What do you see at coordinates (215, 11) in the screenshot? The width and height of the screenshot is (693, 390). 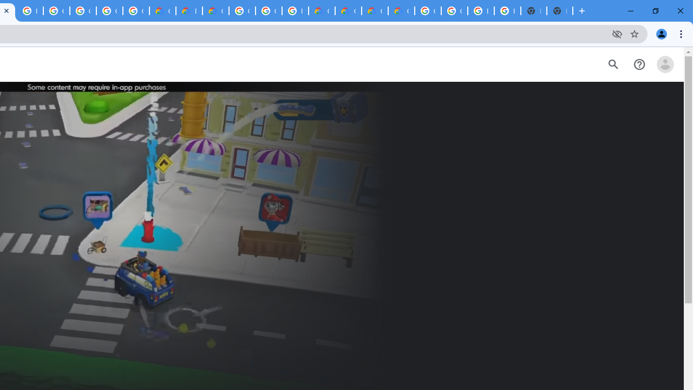 I see `Gemini for Business and Developers | Google Cloud` at bounding box center [215, 11].